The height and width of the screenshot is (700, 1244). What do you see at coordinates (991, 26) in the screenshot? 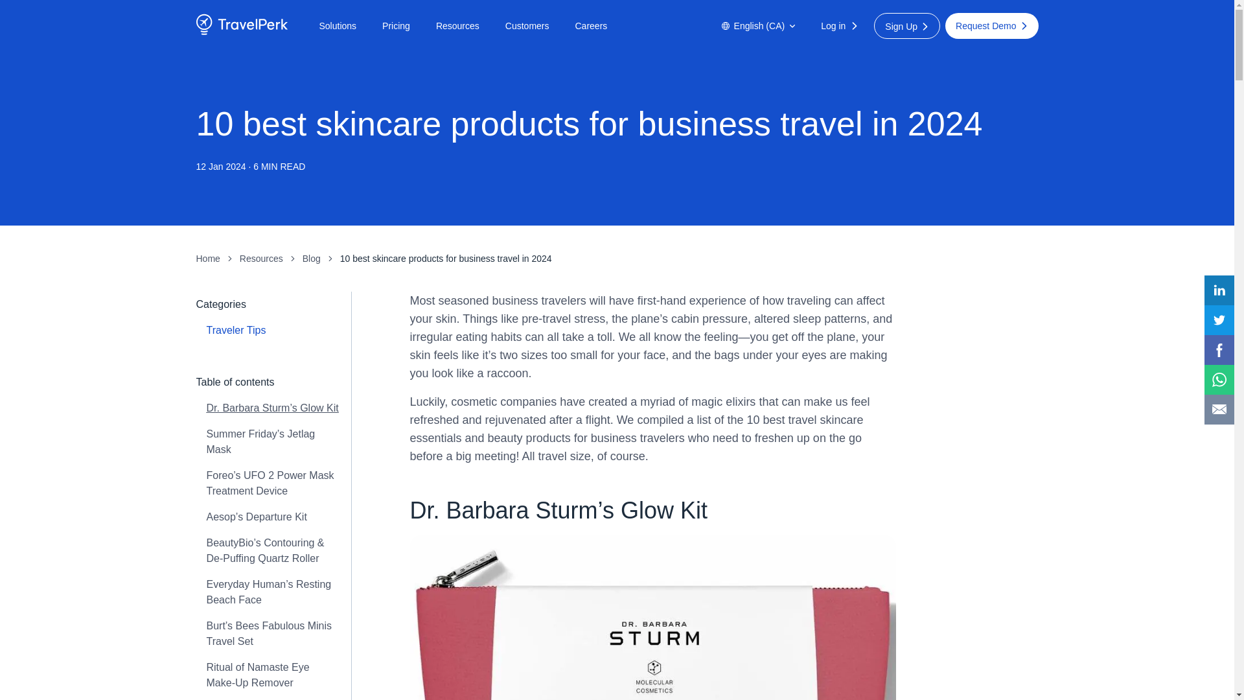
I see `Request Demo` at bounding box center [991, 26].